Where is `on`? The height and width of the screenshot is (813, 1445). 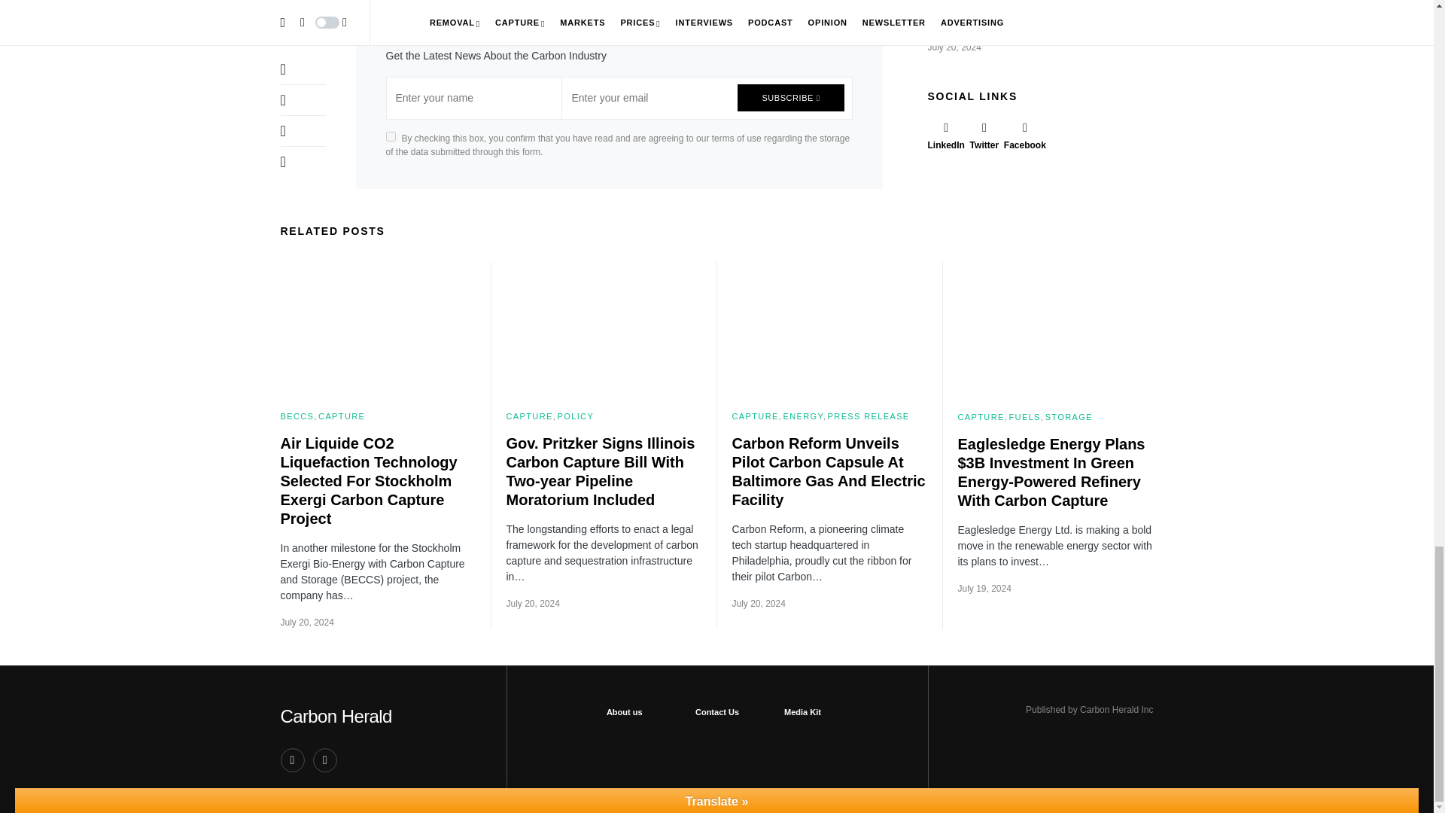
on is located at coordinates (390, 135).